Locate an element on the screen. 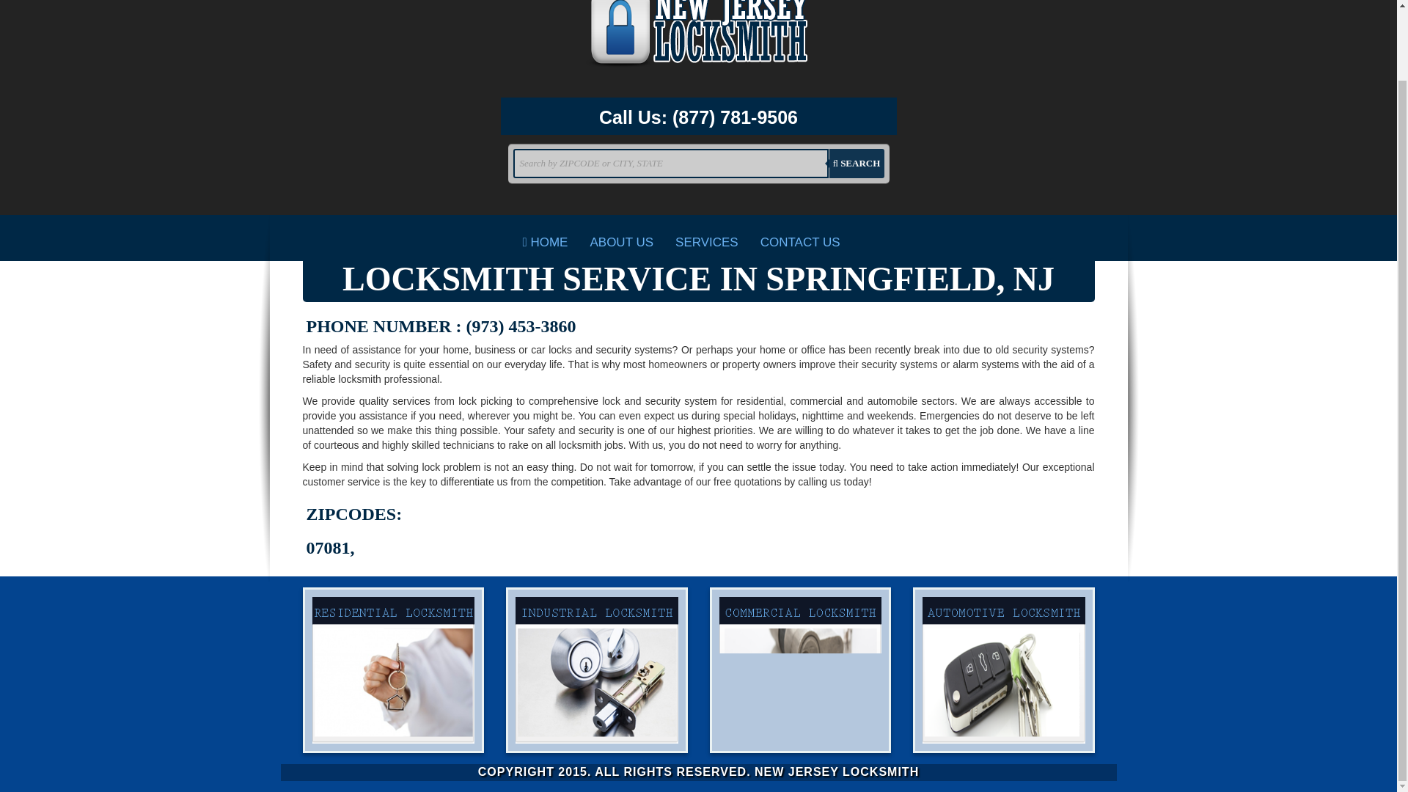 Image resolution: width=1408 pixels, height=792 pixels. SEARCH is located at coordinates (857, 164).